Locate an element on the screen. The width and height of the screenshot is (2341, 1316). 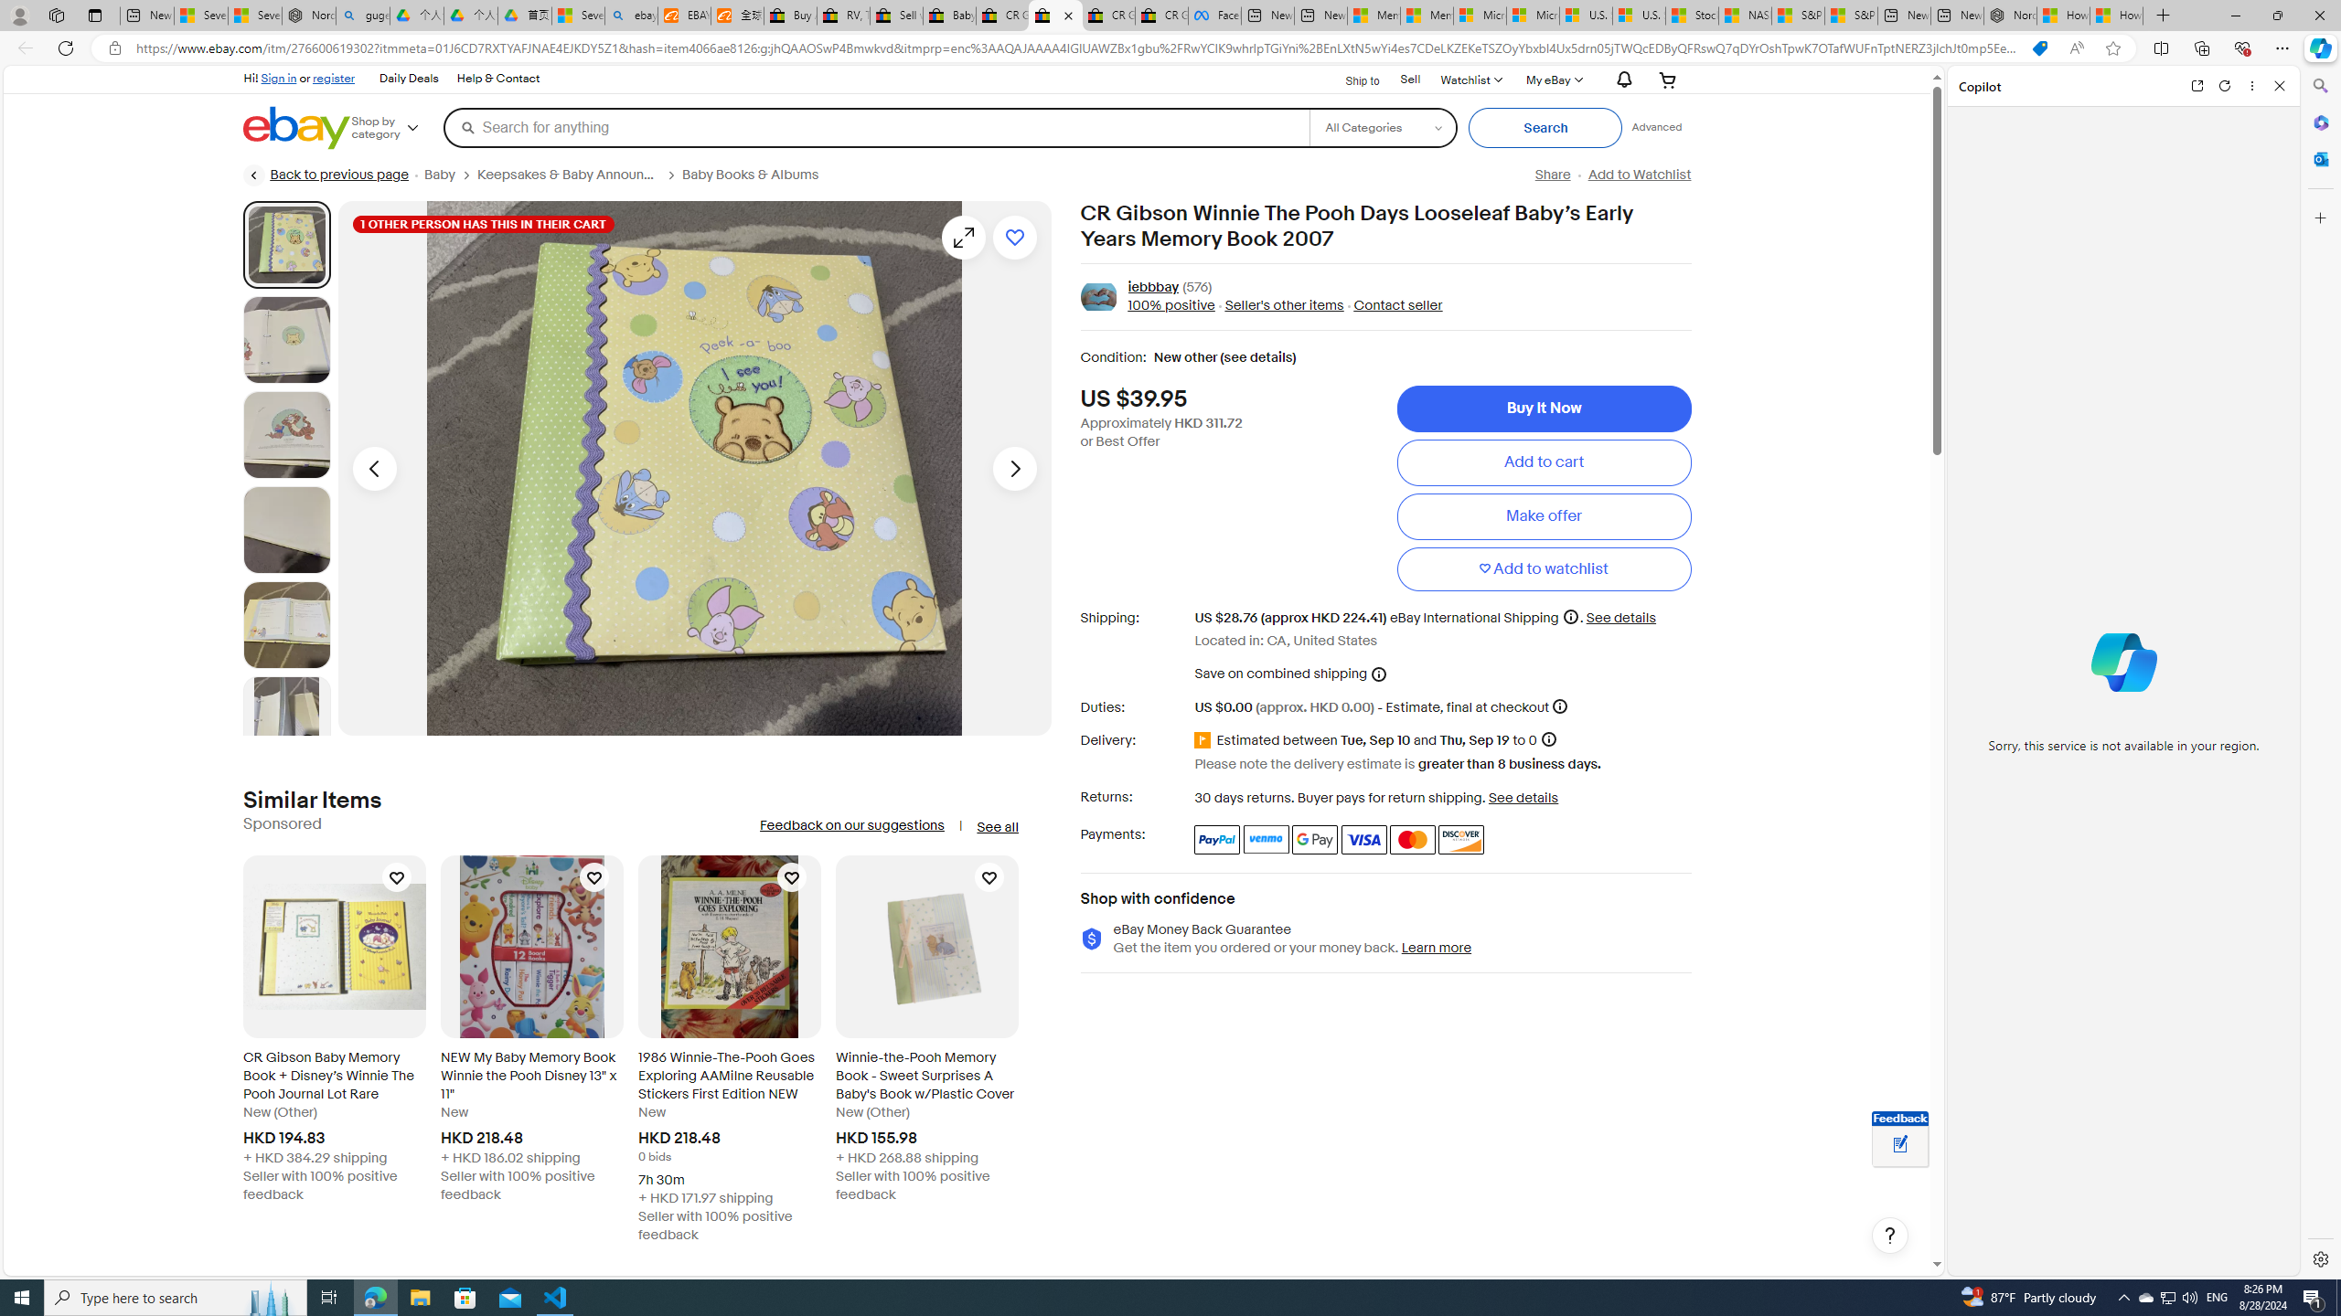
Information - Estimated delivery date - opens a layer is located at coordinates (1547, 739).